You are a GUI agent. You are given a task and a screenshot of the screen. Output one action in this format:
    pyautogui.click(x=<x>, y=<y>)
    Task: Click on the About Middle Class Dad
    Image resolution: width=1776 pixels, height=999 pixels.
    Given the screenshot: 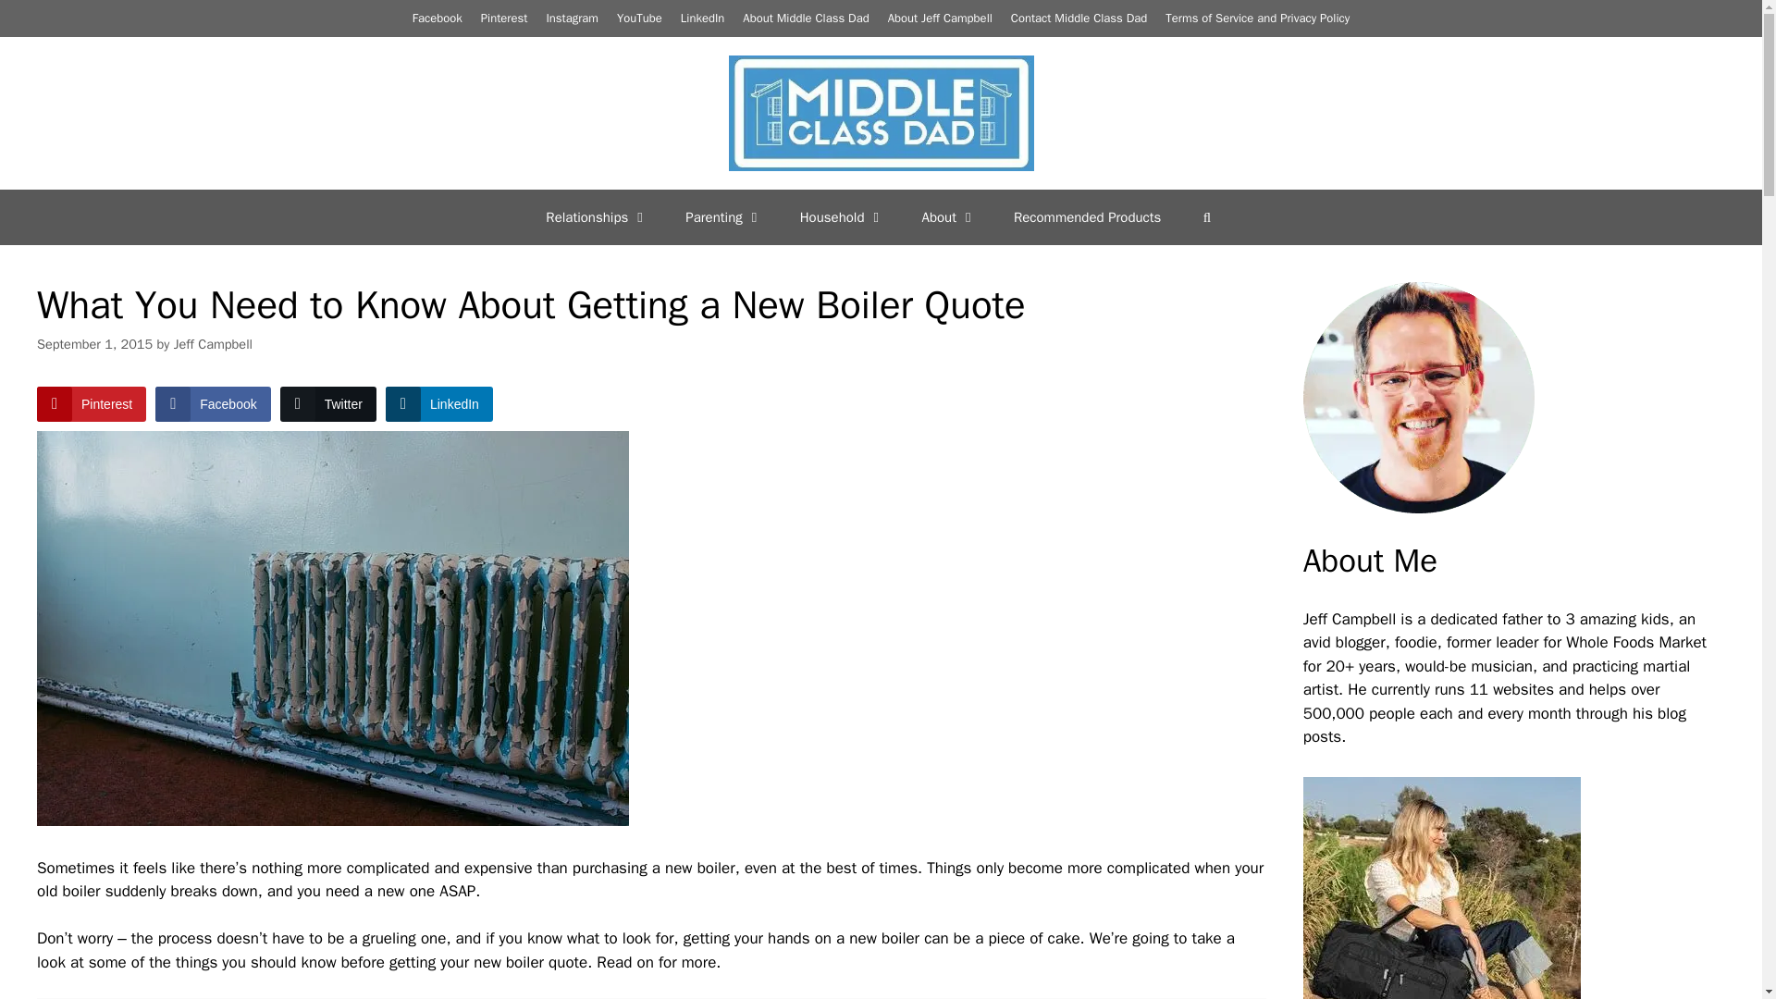 What is the action you would take?
    pyautogui.click(x=805, y=18)
    